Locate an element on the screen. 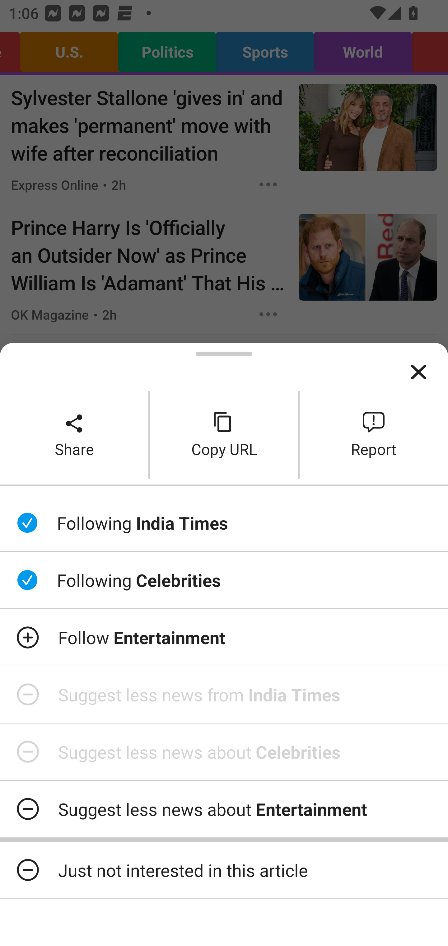  Copy URL is located at coordinates (224, 434).